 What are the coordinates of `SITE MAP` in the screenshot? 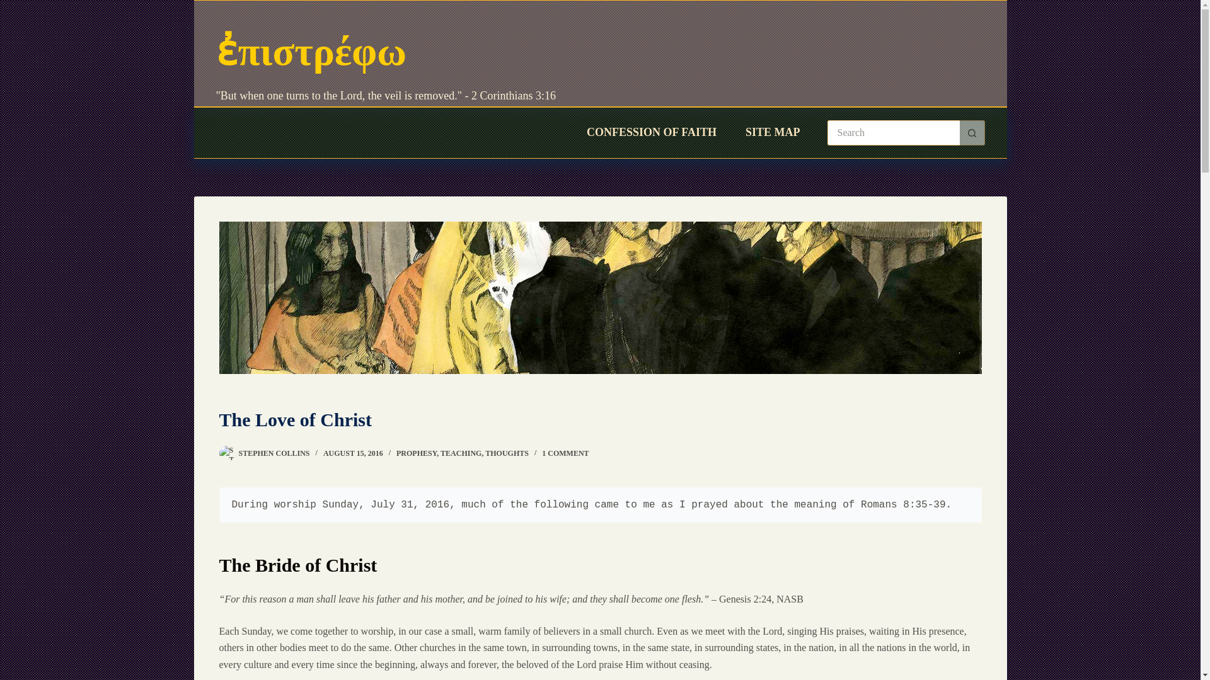 It's located at (773, 132).